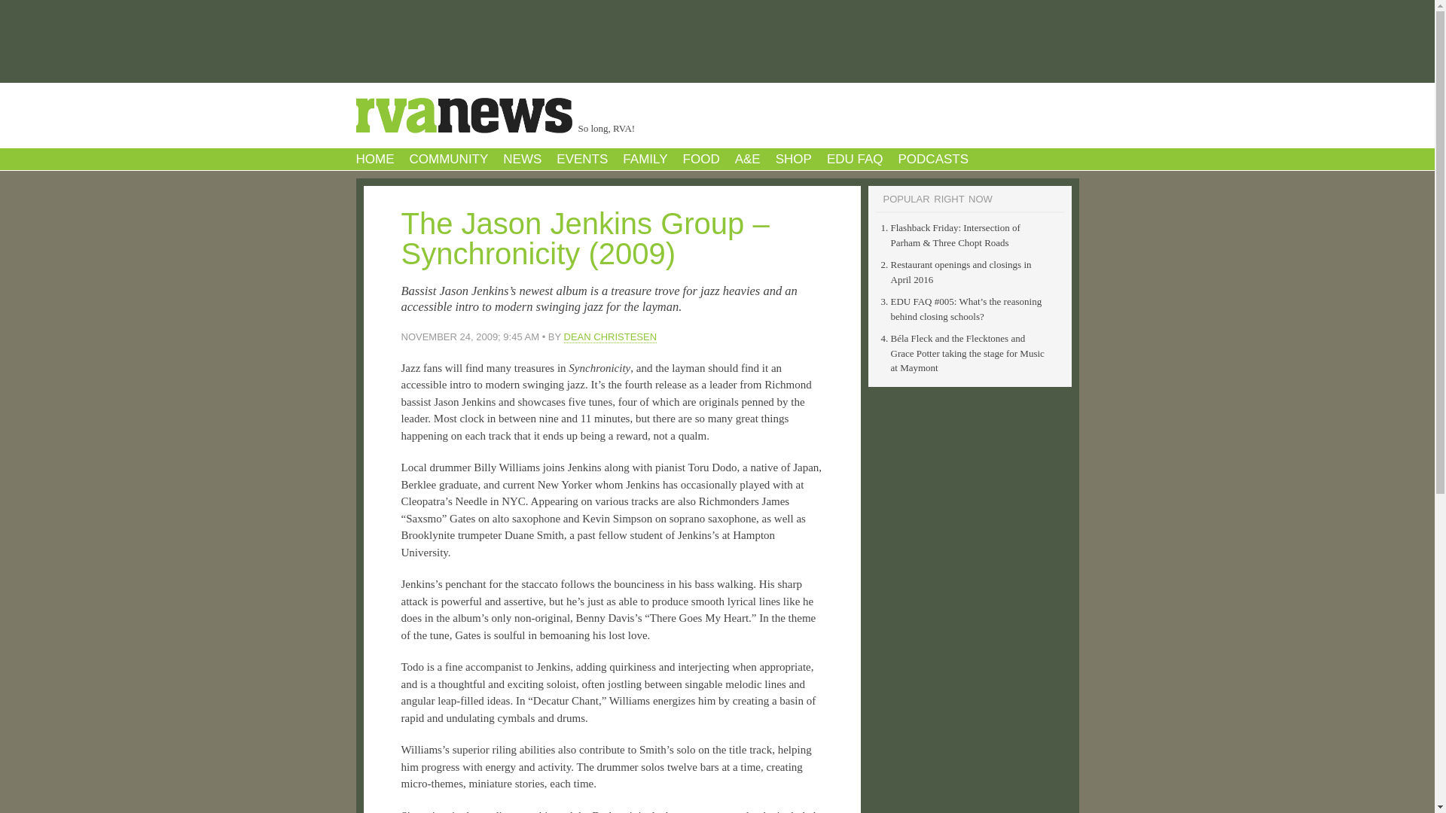 This screenshot has width=1446, height=813. Describe the element at coordinates (374, 159) in the screenshot. I see `HOME` at that location.